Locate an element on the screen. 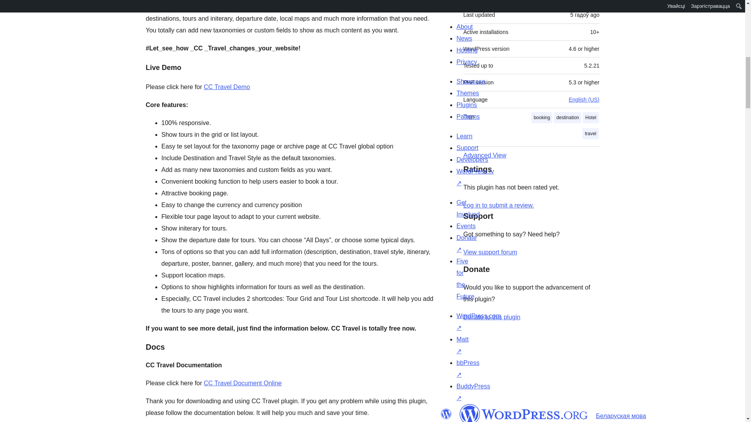  WordPress.org is located at coordinates (523, 413).